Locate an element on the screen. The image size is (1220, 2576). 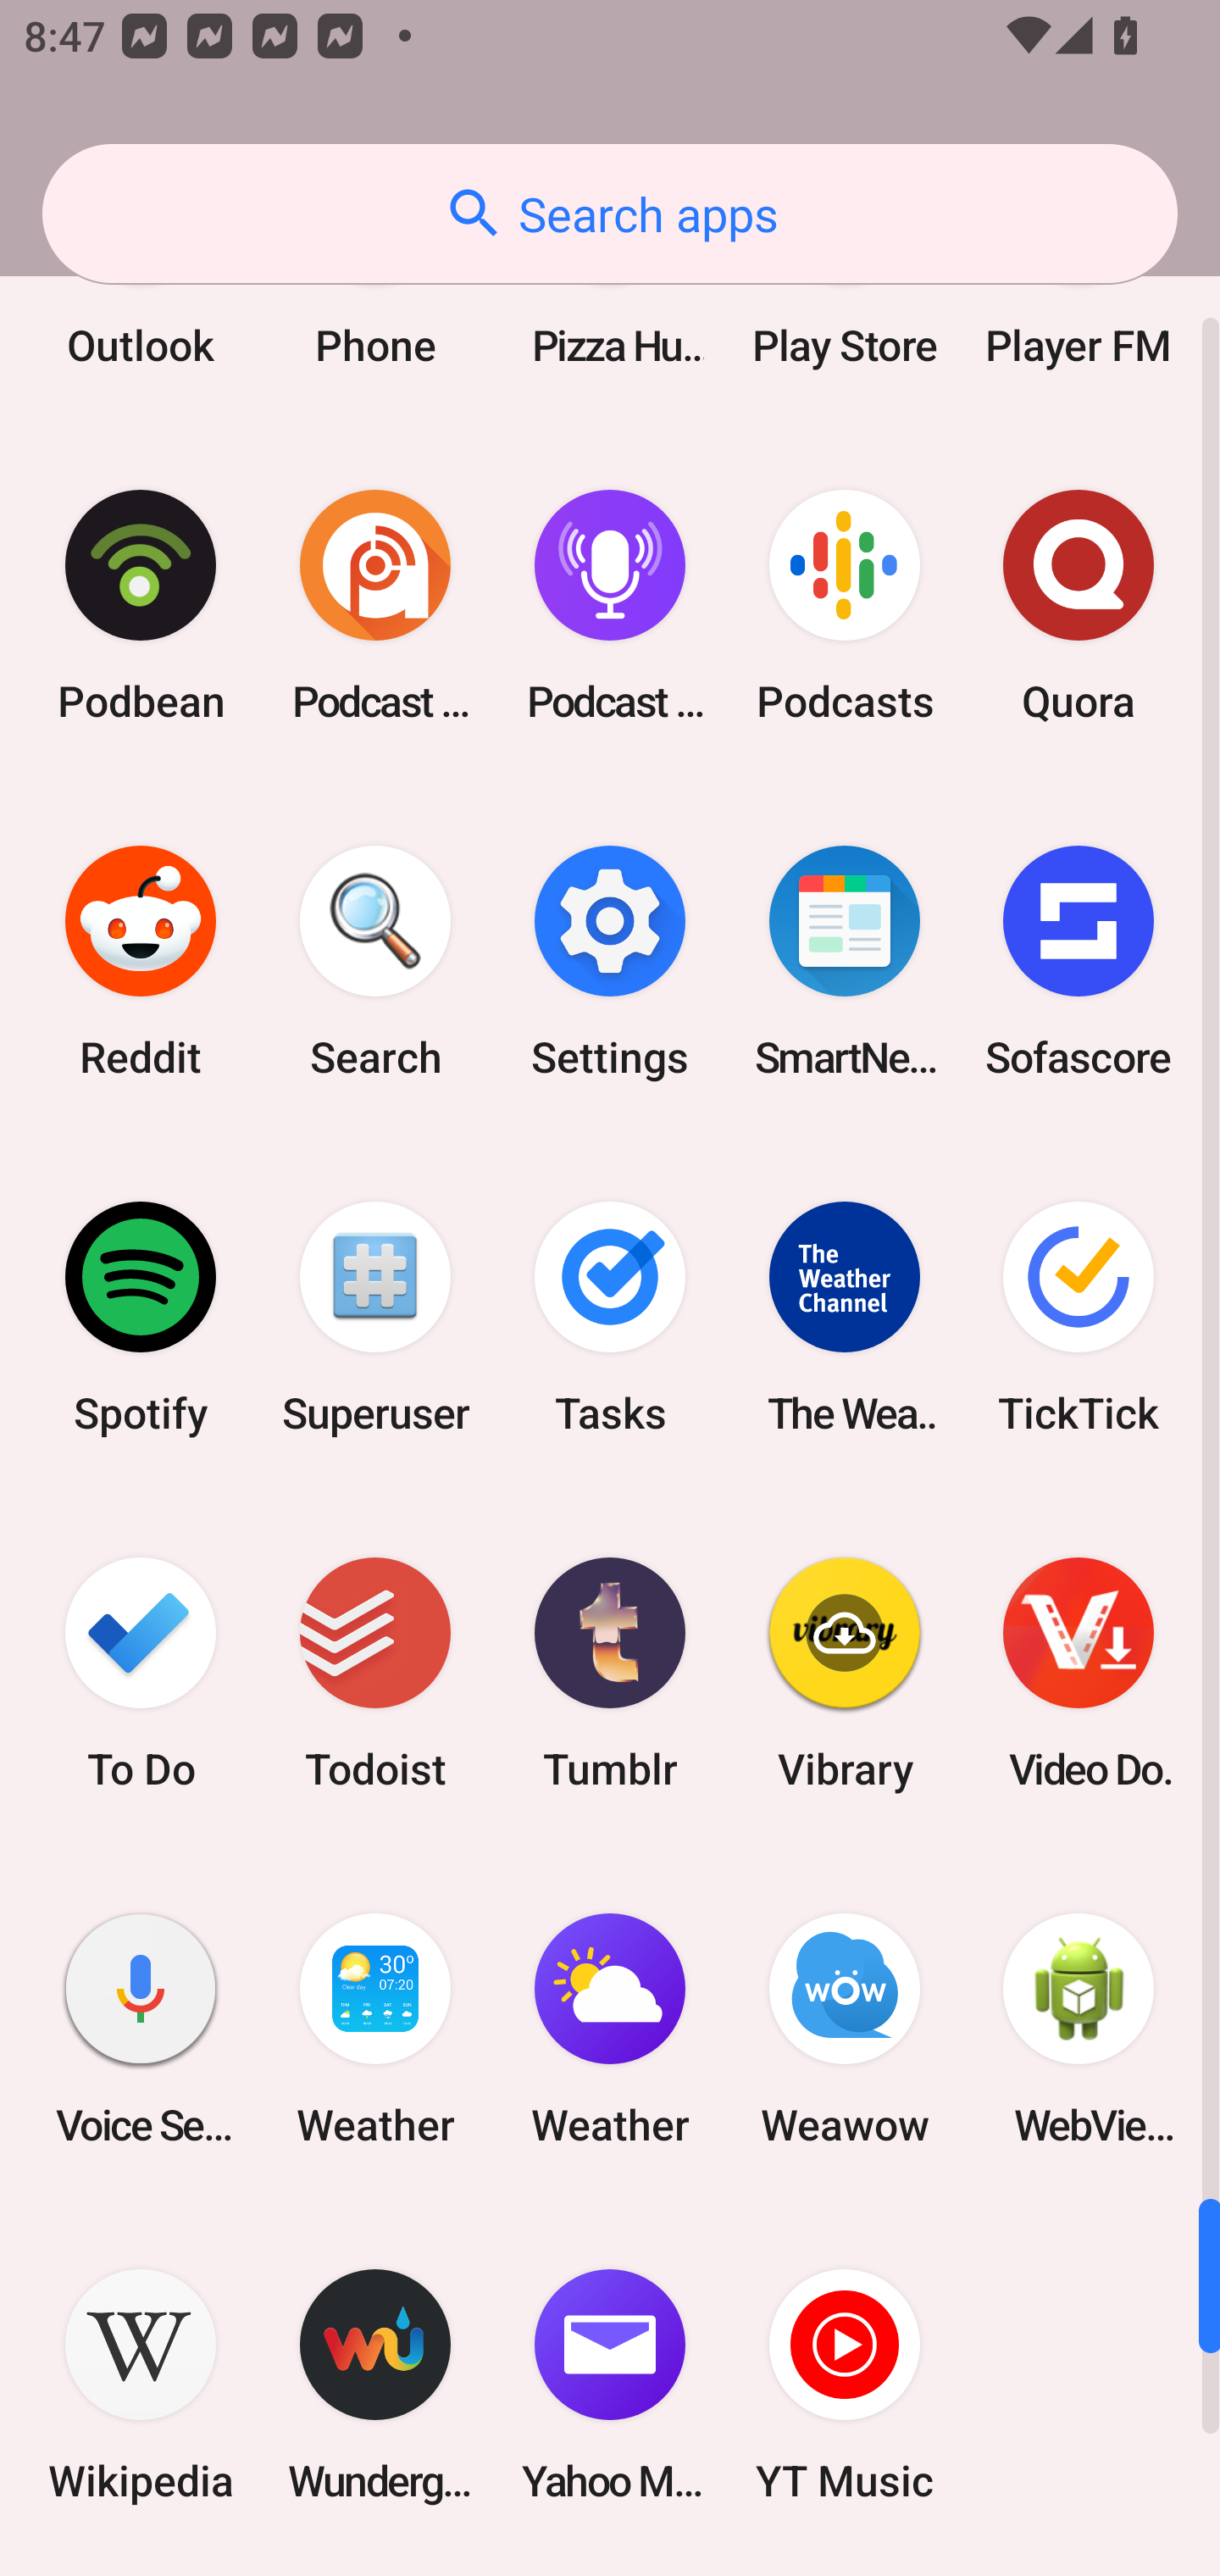
Weather is located at coordinates (375, 2029).